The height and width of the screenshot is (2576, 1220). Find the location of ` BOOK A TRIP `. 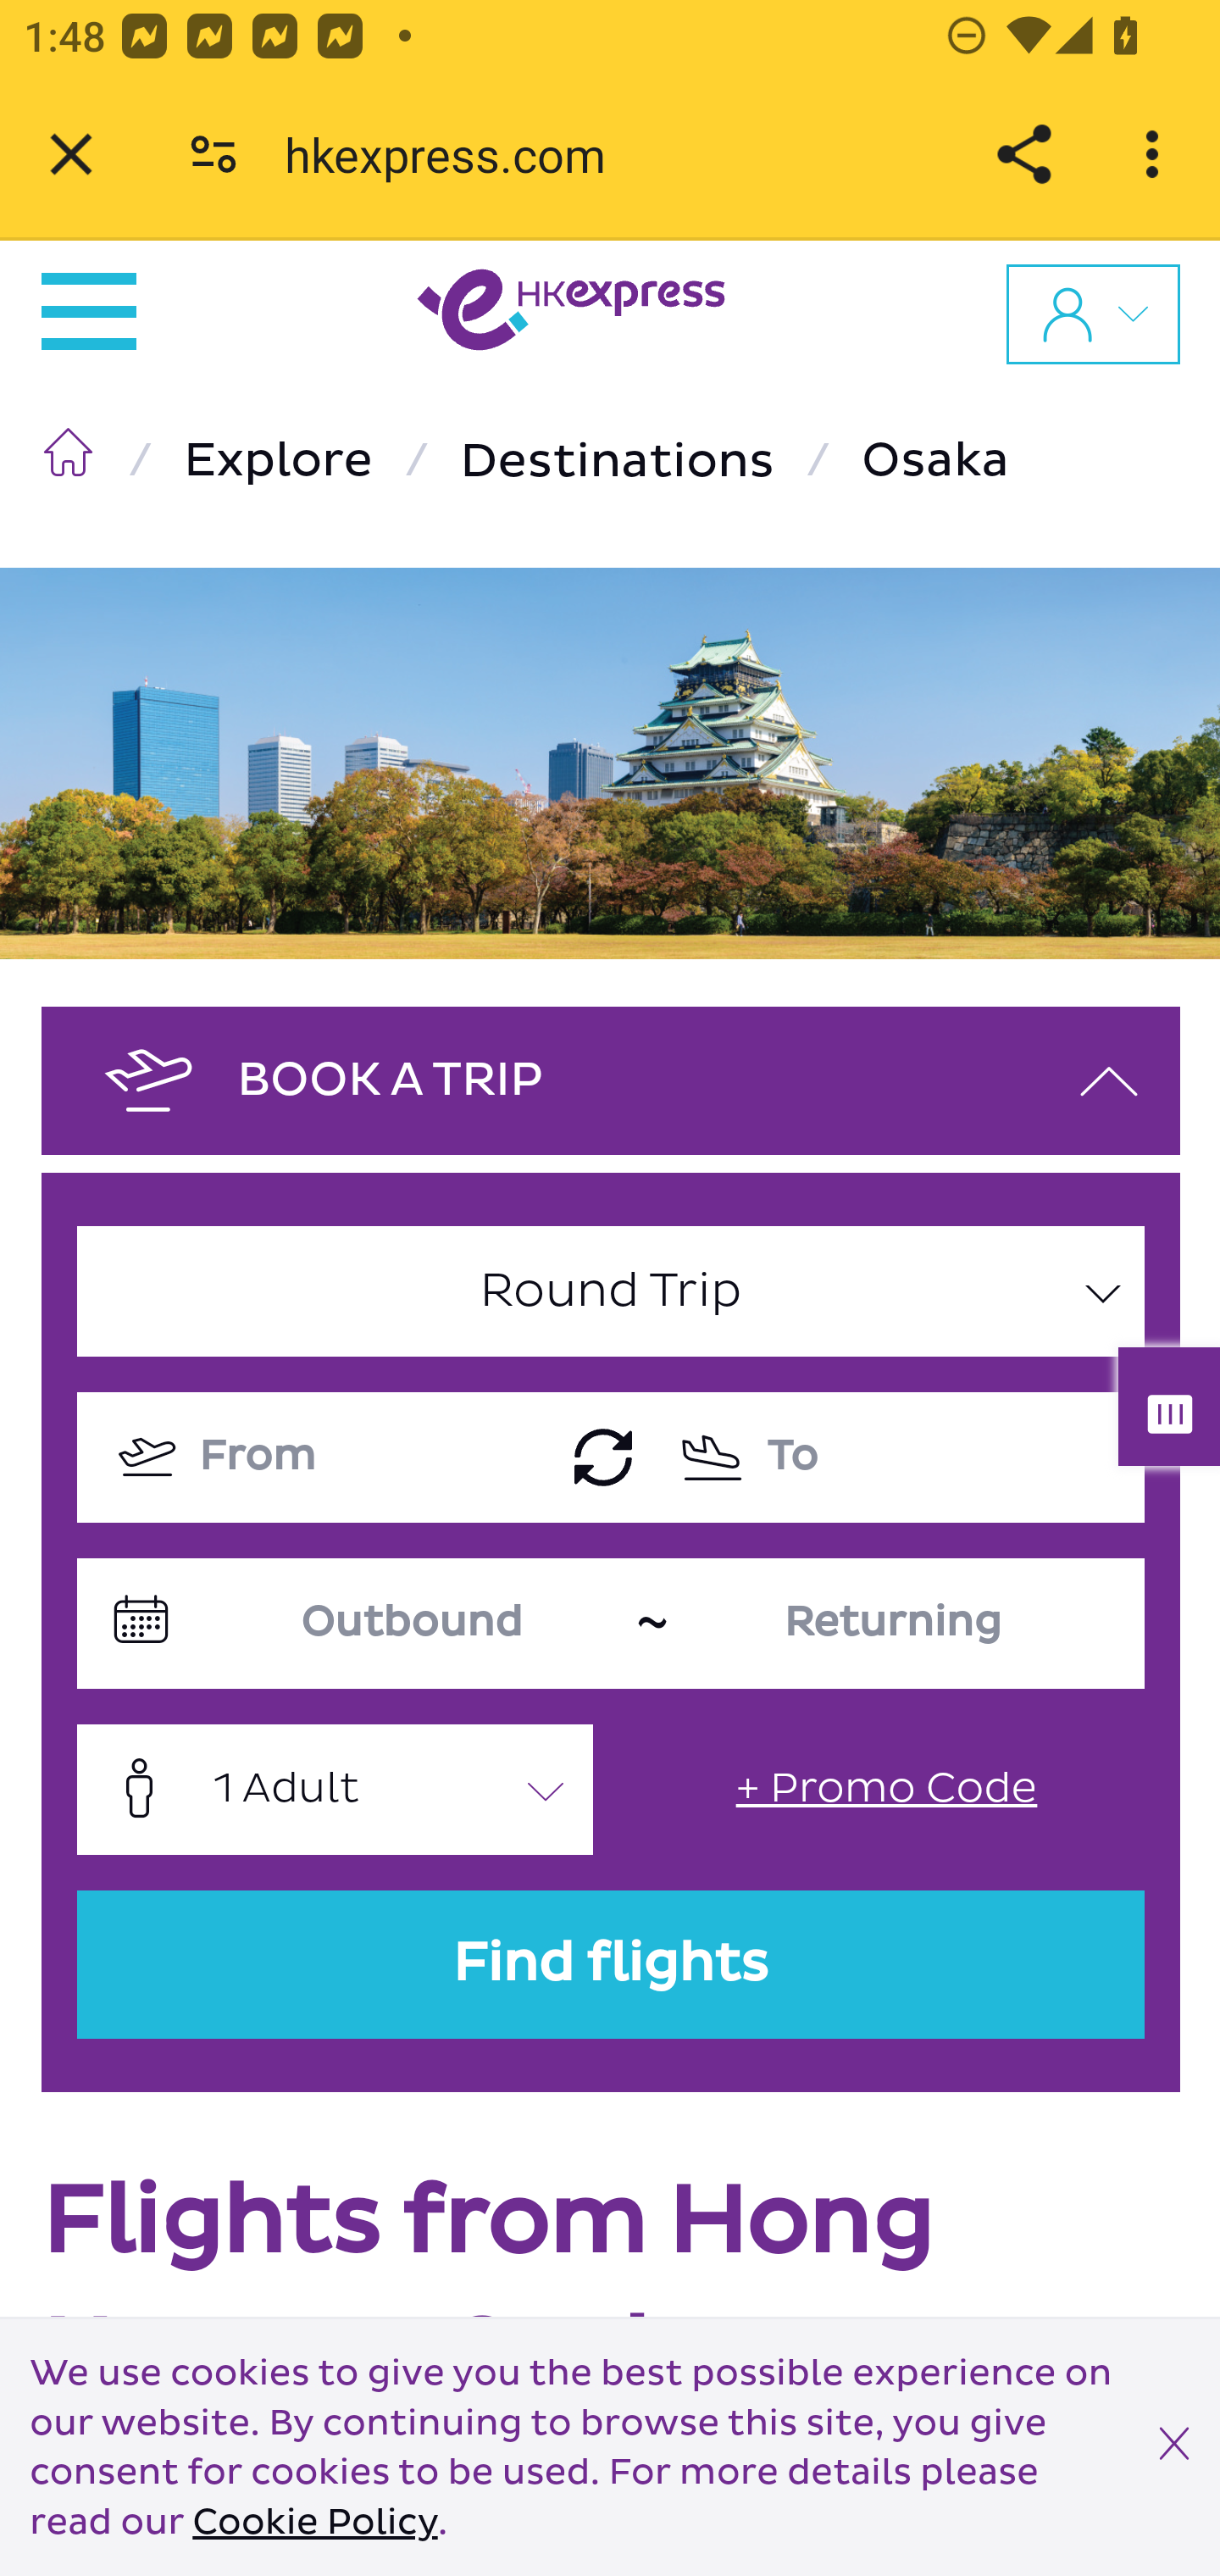

 BOOK A TRIP  is located at coordinates (612, 1080).